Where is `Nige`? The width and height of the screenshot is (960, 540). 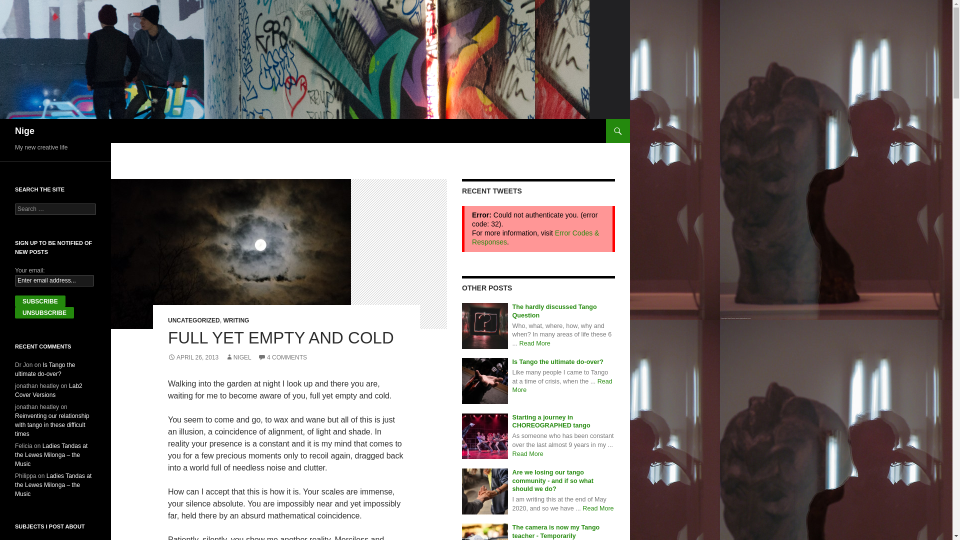 Nige is located at coordinates (25, 131).